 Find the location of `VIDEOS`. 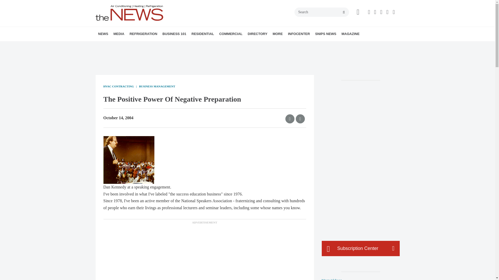

VIDEOS is located at coordinates (143, 45).